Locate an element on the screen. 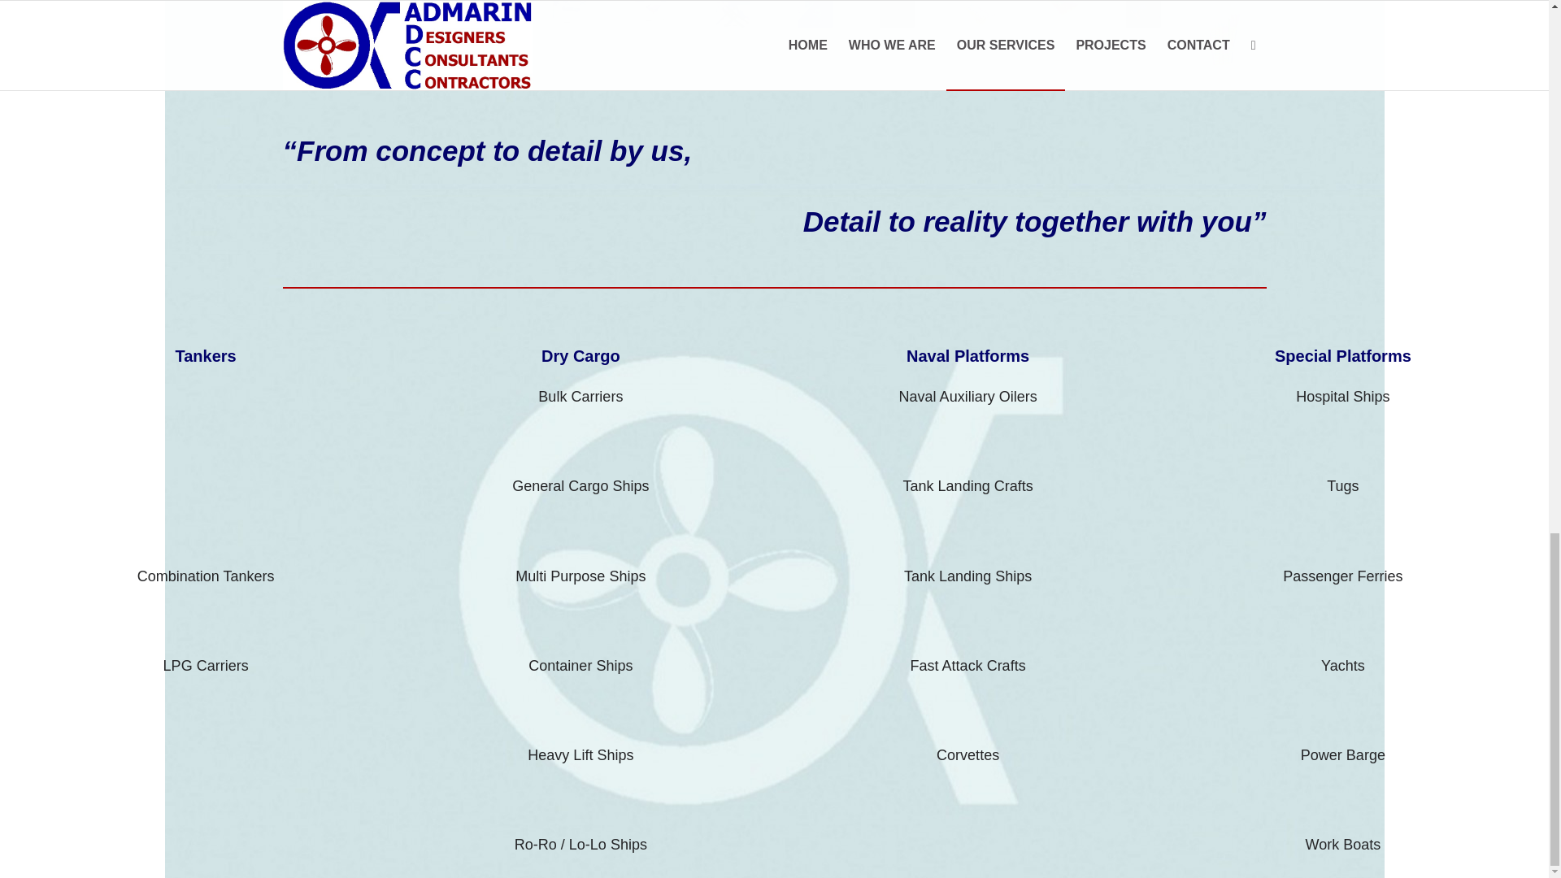  6 is located at coordinates (507, 28).